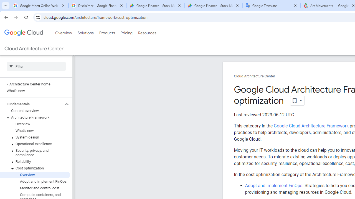 The width and height of the screenshot is (355, 199). I want to click on Cost optimization, so click(35, 168).